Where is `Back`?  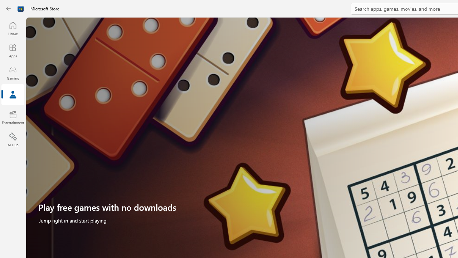
Back is located at coordinates (9, 9).